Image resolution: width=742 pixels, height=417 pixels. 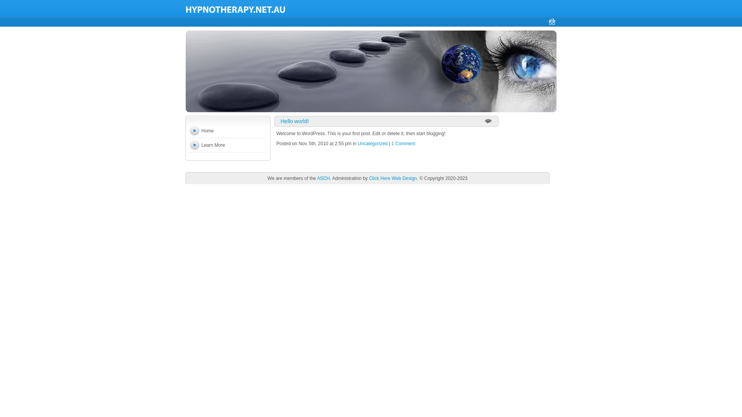 What do you see at coordinates (208, 131) in the screenshot?
I see `Home` at bounding box center [208, 131].